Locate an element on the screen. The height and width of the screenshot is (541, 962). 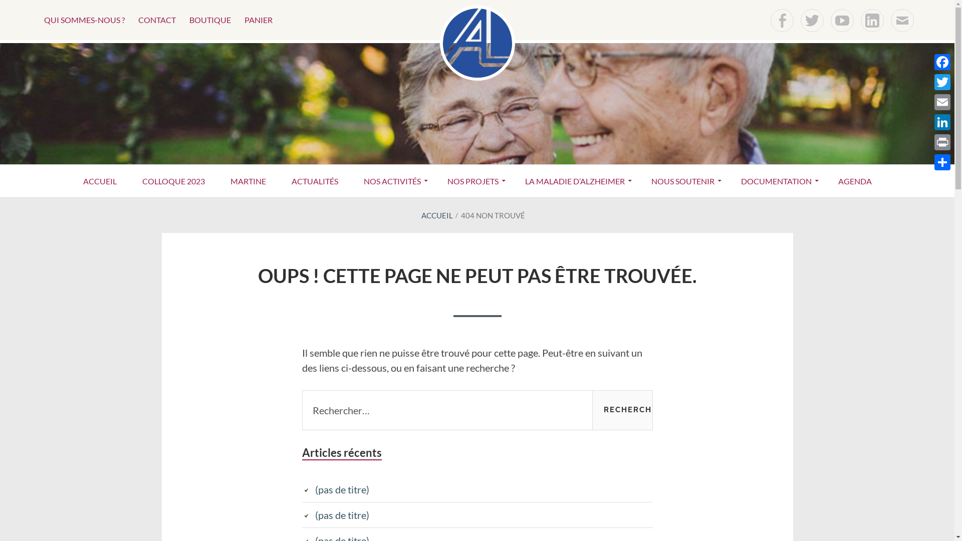
LinkedIn is located at coordinates (872, 21).